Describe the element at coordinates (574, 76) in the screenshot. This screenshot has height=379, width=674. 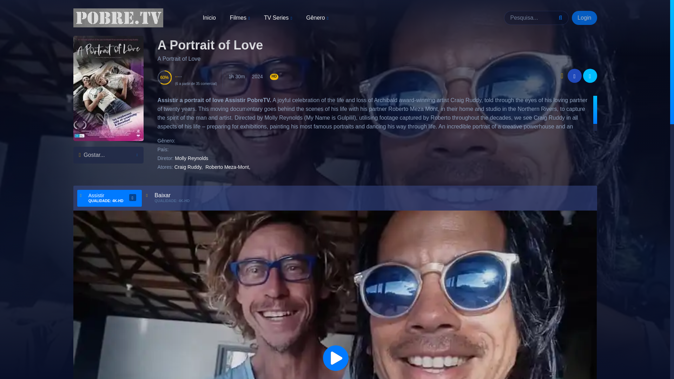
I see `Facebook` at that location.